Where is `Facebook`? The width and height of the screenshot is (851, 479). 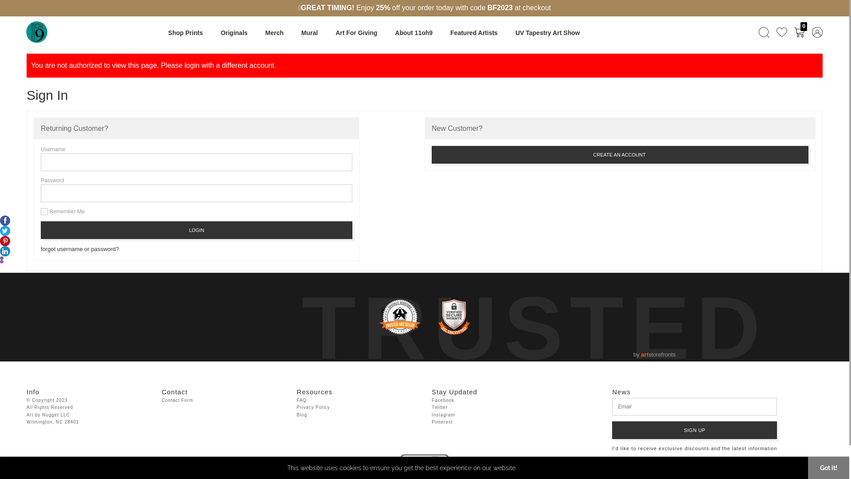 Facebook is located at coordinates (443, 400).